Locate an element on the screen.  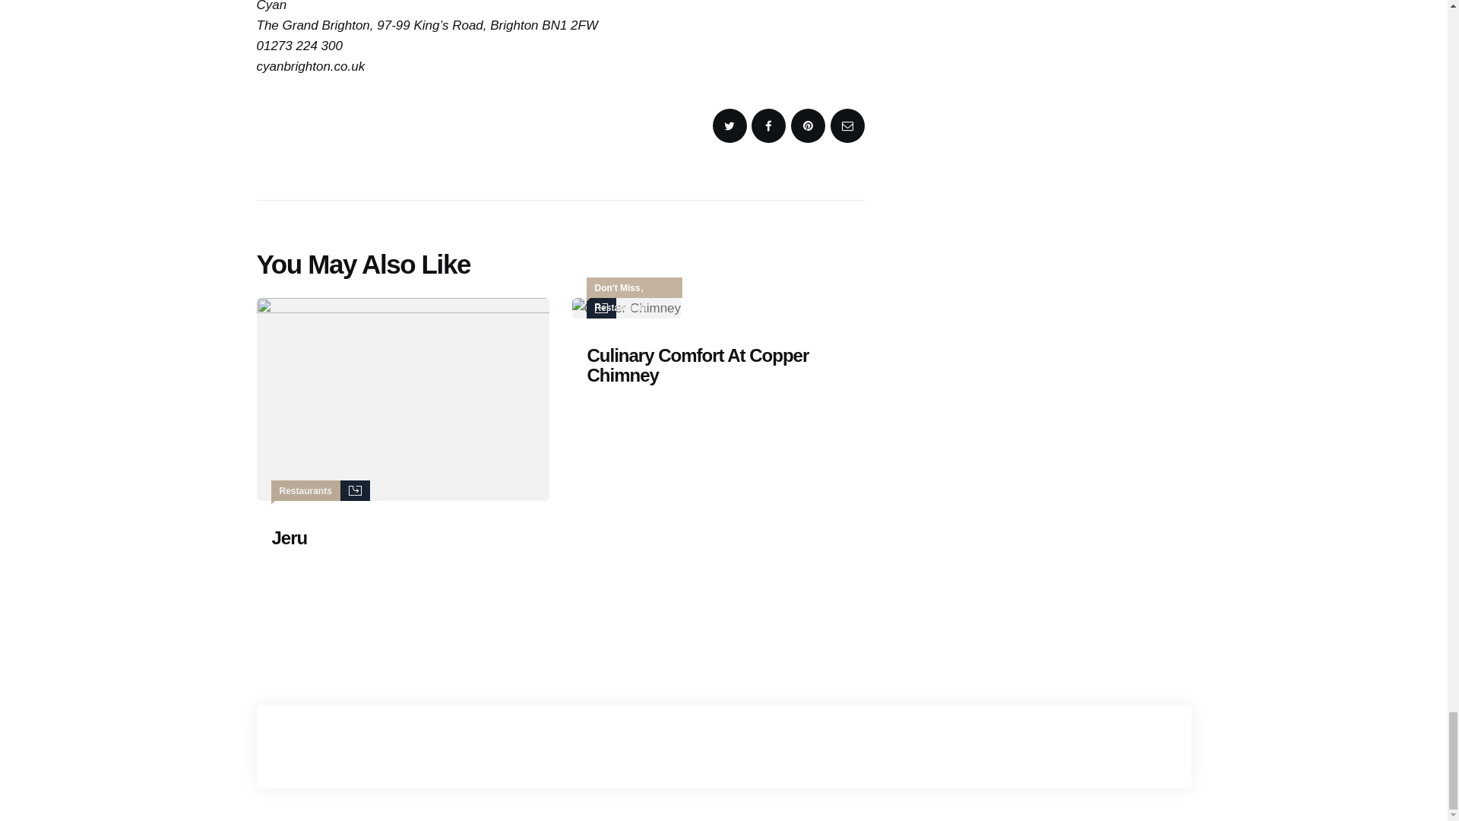
Culinary Comfort At Copper Chimney is located at coordinates (717, 365).